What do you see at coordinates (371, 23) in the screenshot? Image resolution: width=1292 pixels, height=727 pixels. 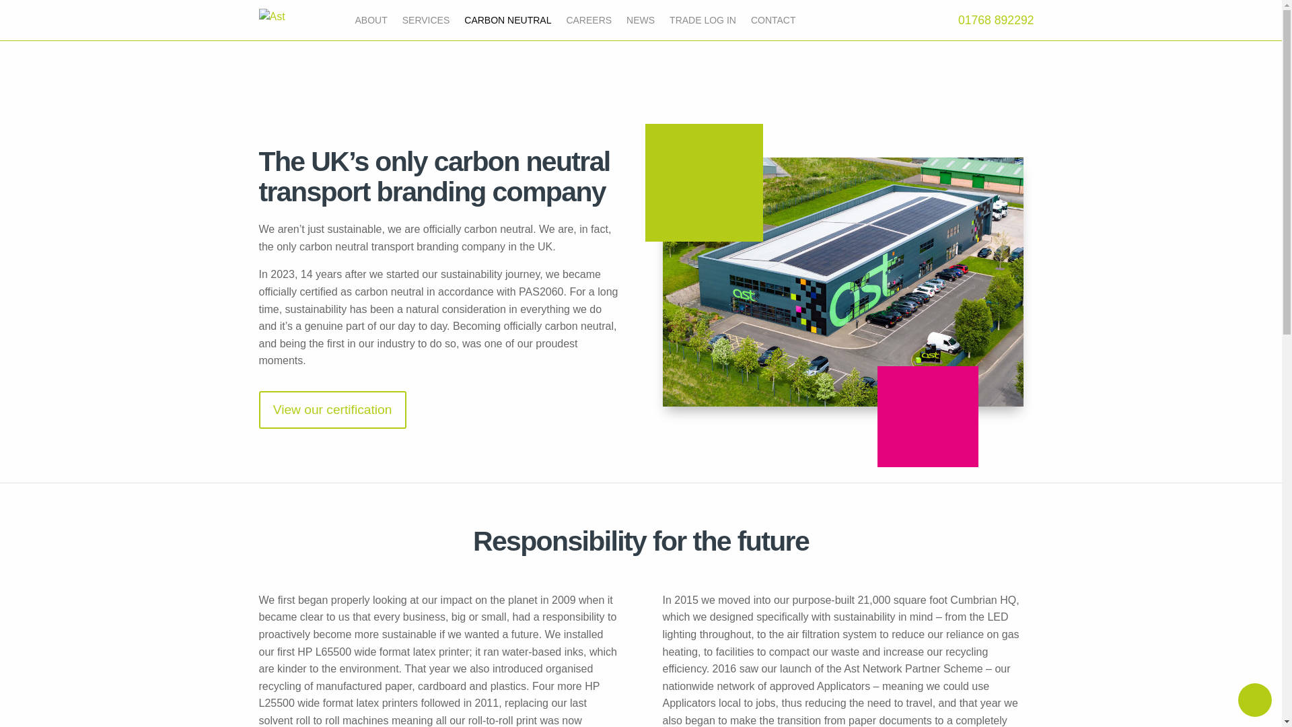 I see `ABOUT` at bounding box center [371, 23].